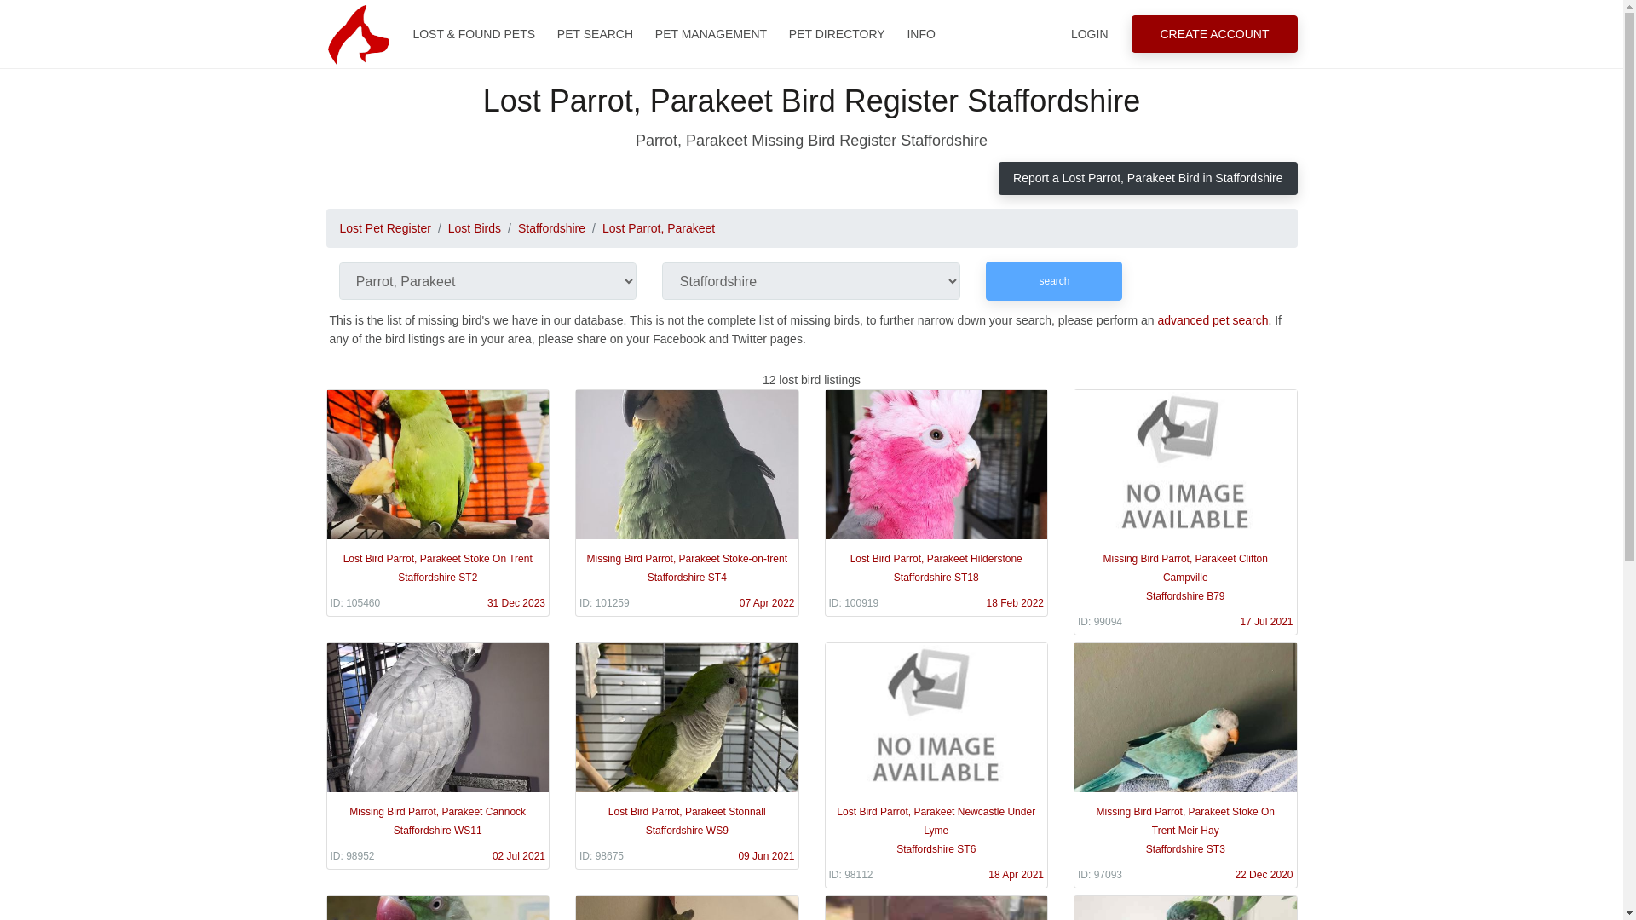  What do you see at coordinates (552, 228) in the screenshot?
I see `Staffordshire` at bounding box center [552, 228].